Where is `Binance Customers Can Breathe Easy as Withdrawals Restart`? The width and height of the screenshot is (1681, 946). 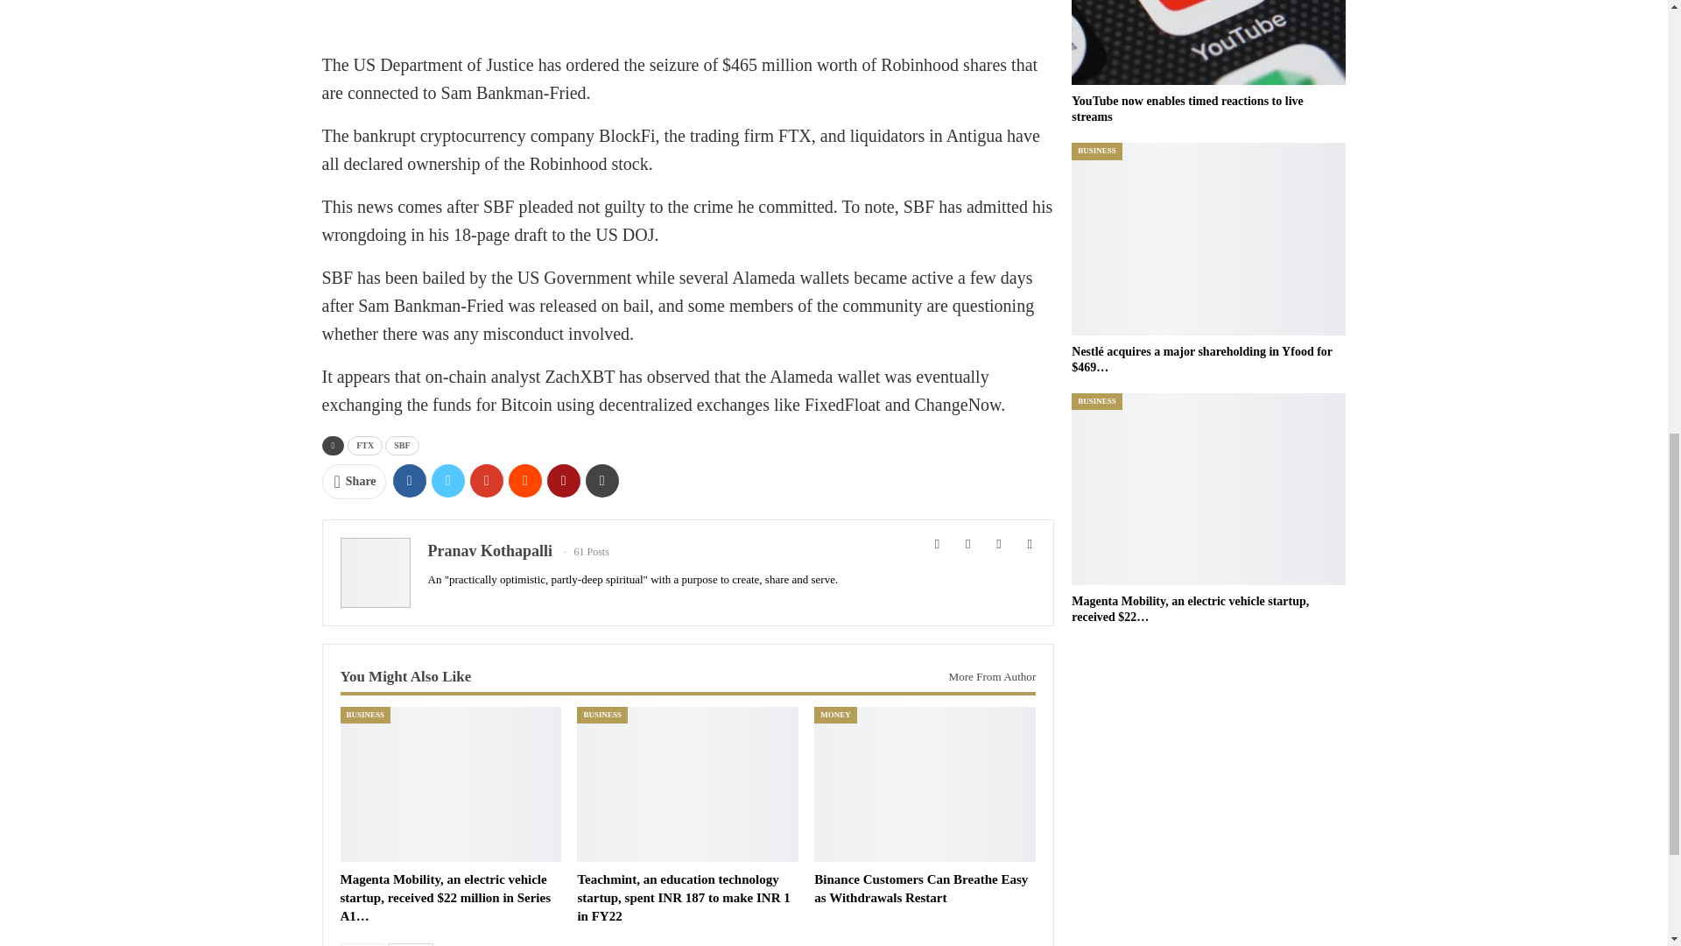
Binance Customers Can Breathe Easy as Withdrawals Restart is located at coordinates (925, 783).